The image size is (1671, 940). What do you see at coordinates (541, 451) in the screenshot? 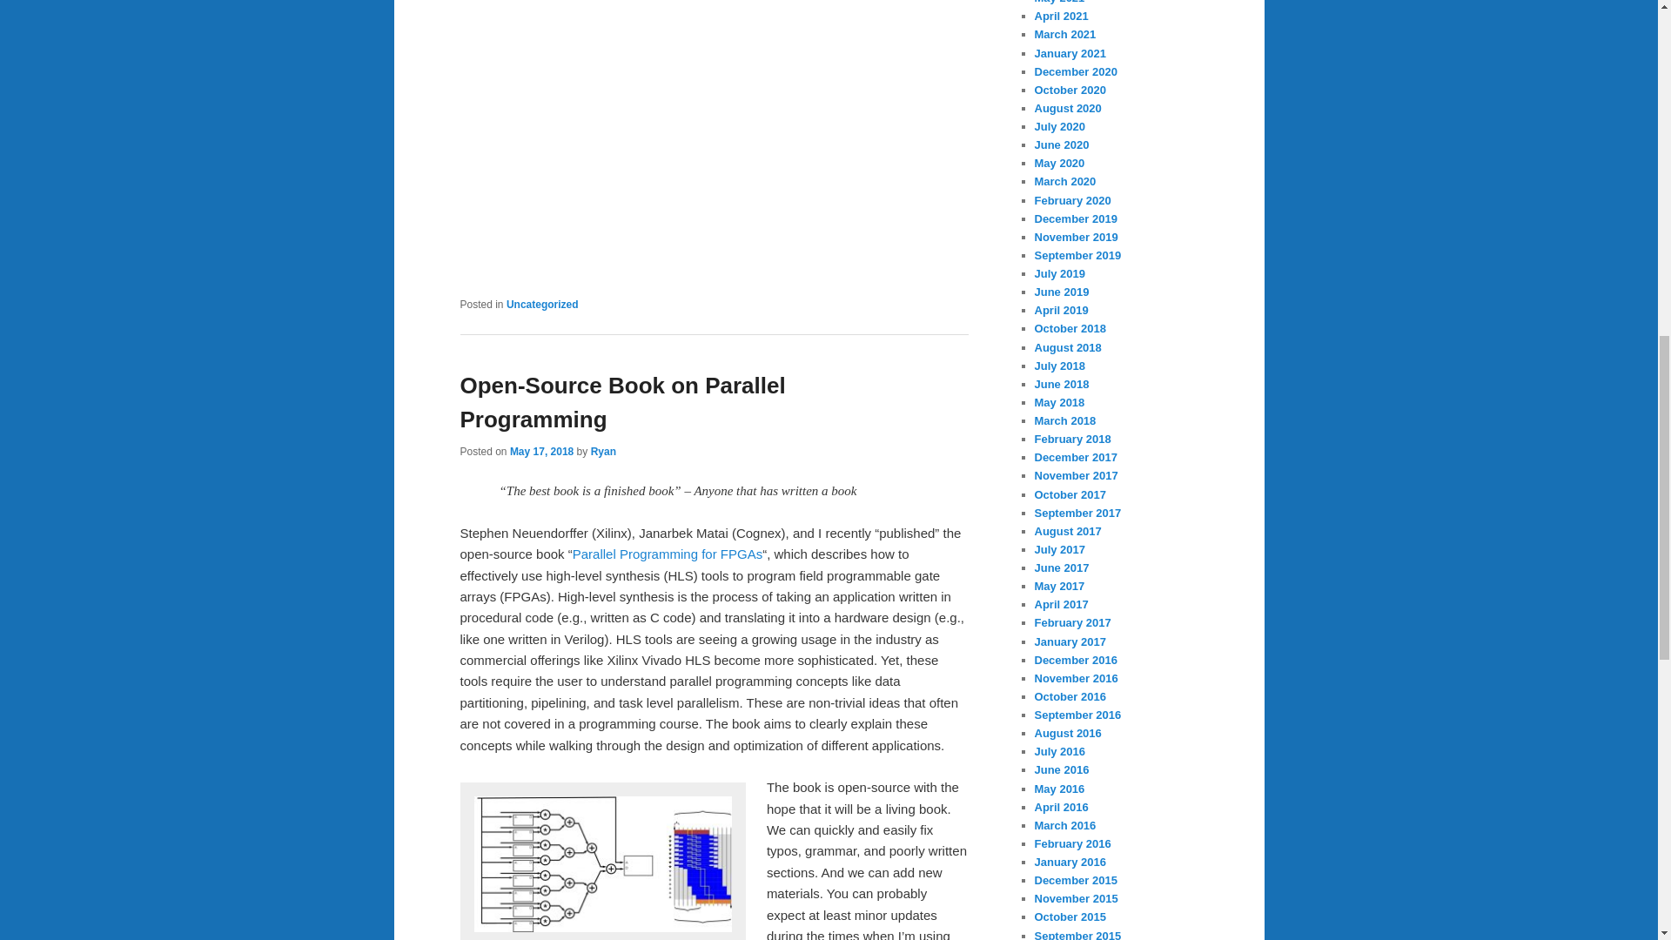
I see `May 17, 2018` at bounding box center [541, 451].